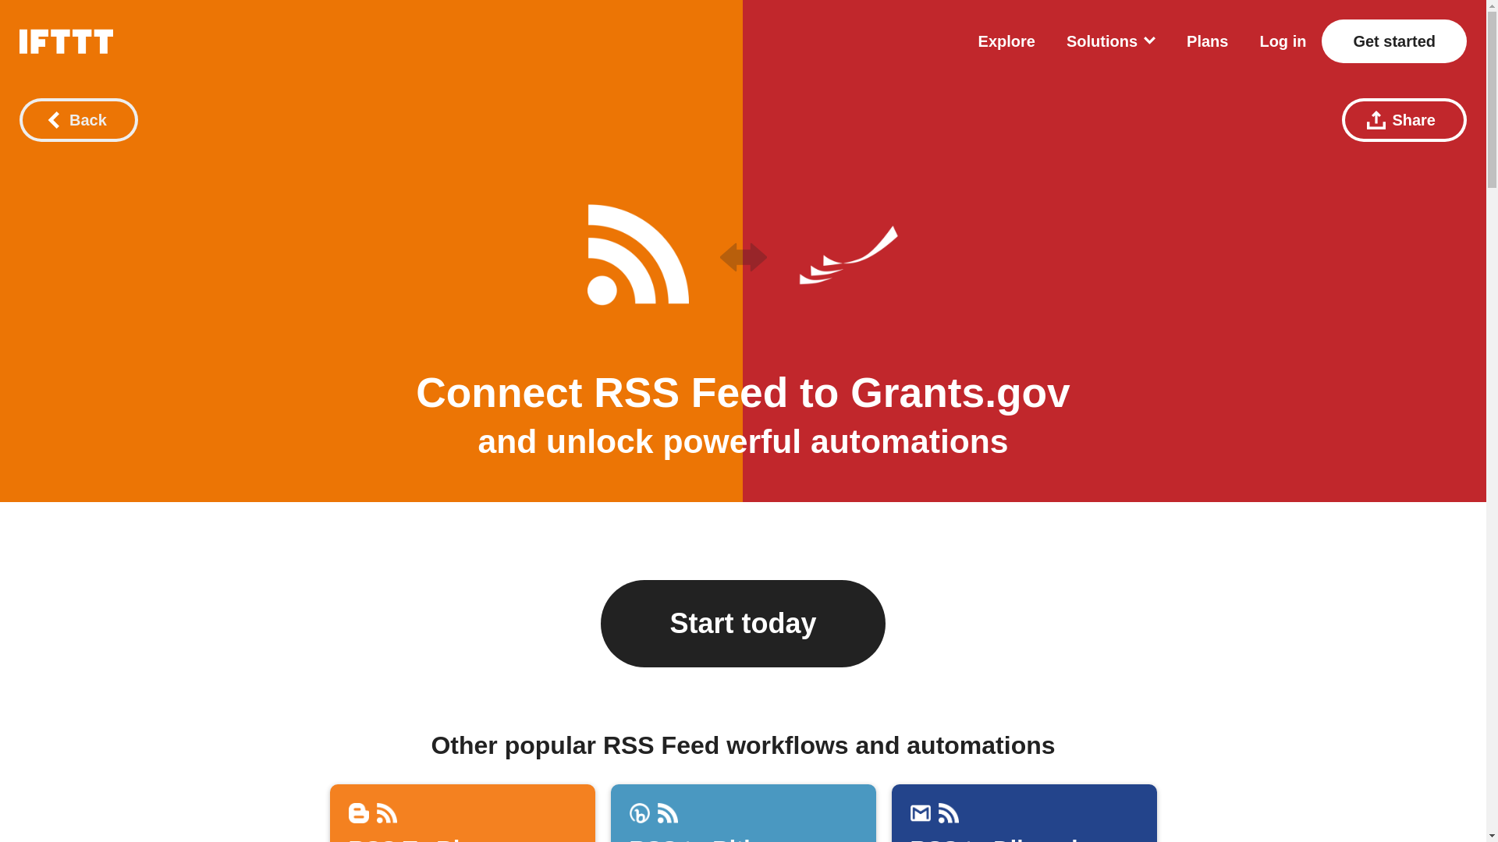 This screenshot has height=842, width=1498. I want to click on RSS Feed, so click(357, 813).